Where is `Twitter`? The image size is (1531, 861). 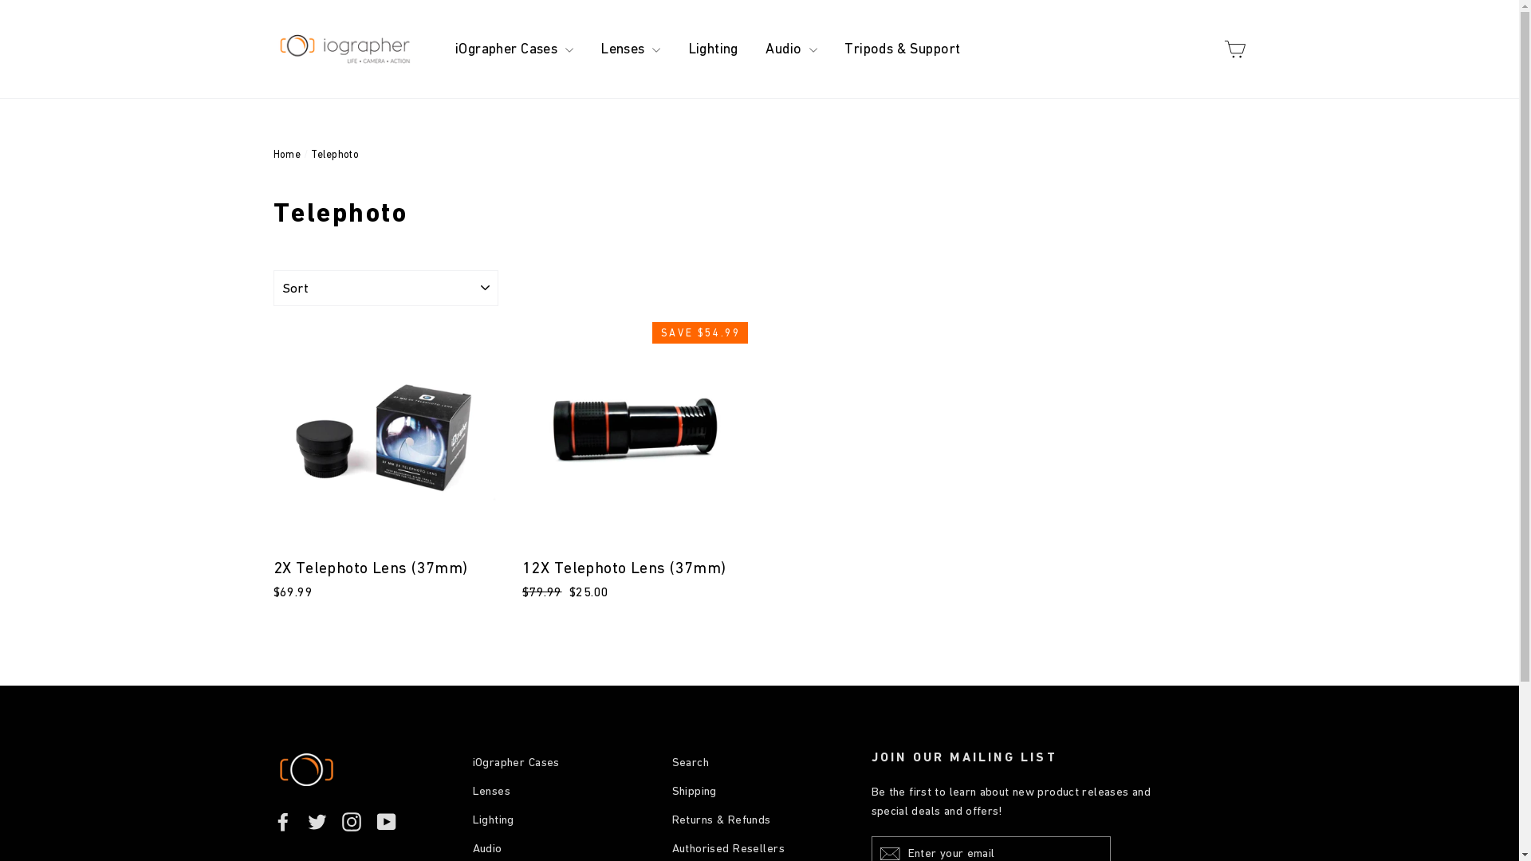
Twitter is located at coordinates (317, 821).